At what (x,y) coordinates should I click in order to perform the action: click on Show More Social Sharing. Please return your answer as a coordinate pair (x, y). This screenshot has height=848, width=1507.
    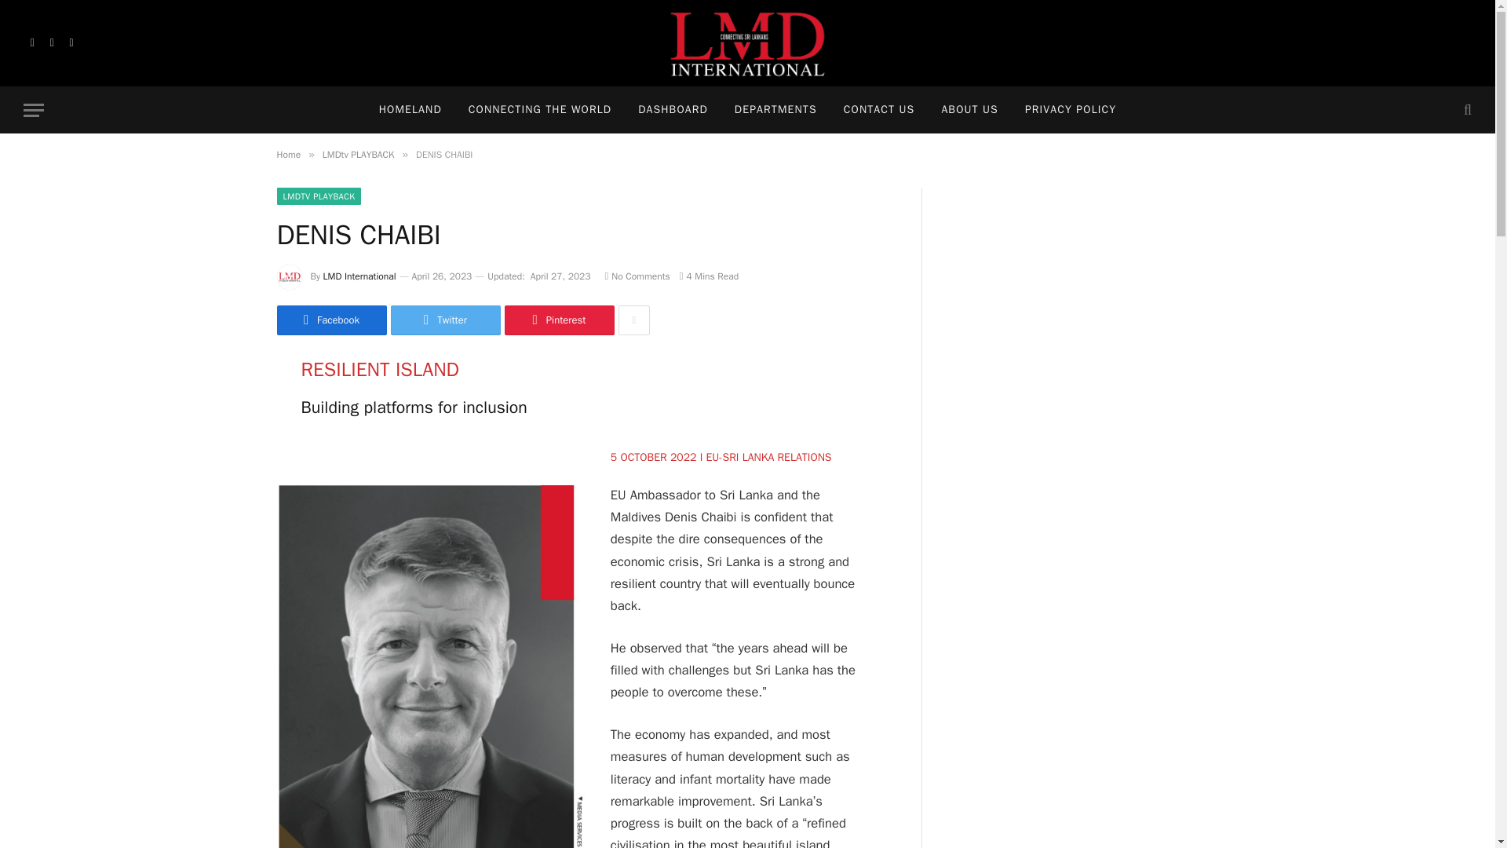
    Looking at the image, I should click on (633, 320).